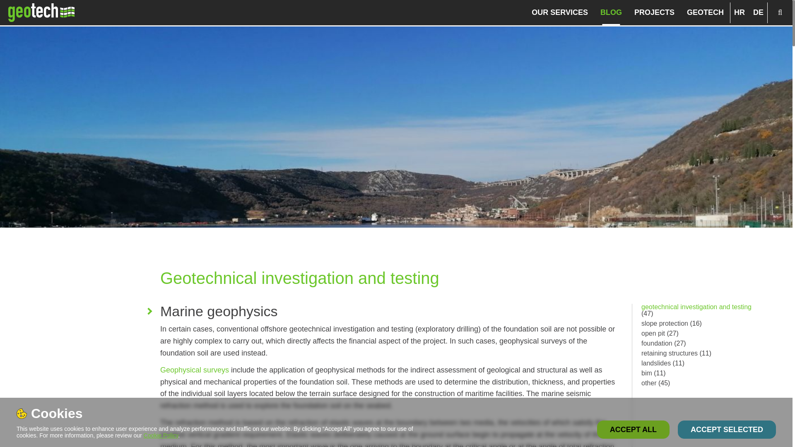  What do you see at coordinates (654, 12) in the screenshot?
I see `PROJECTS` at bounding box center [654, 12].